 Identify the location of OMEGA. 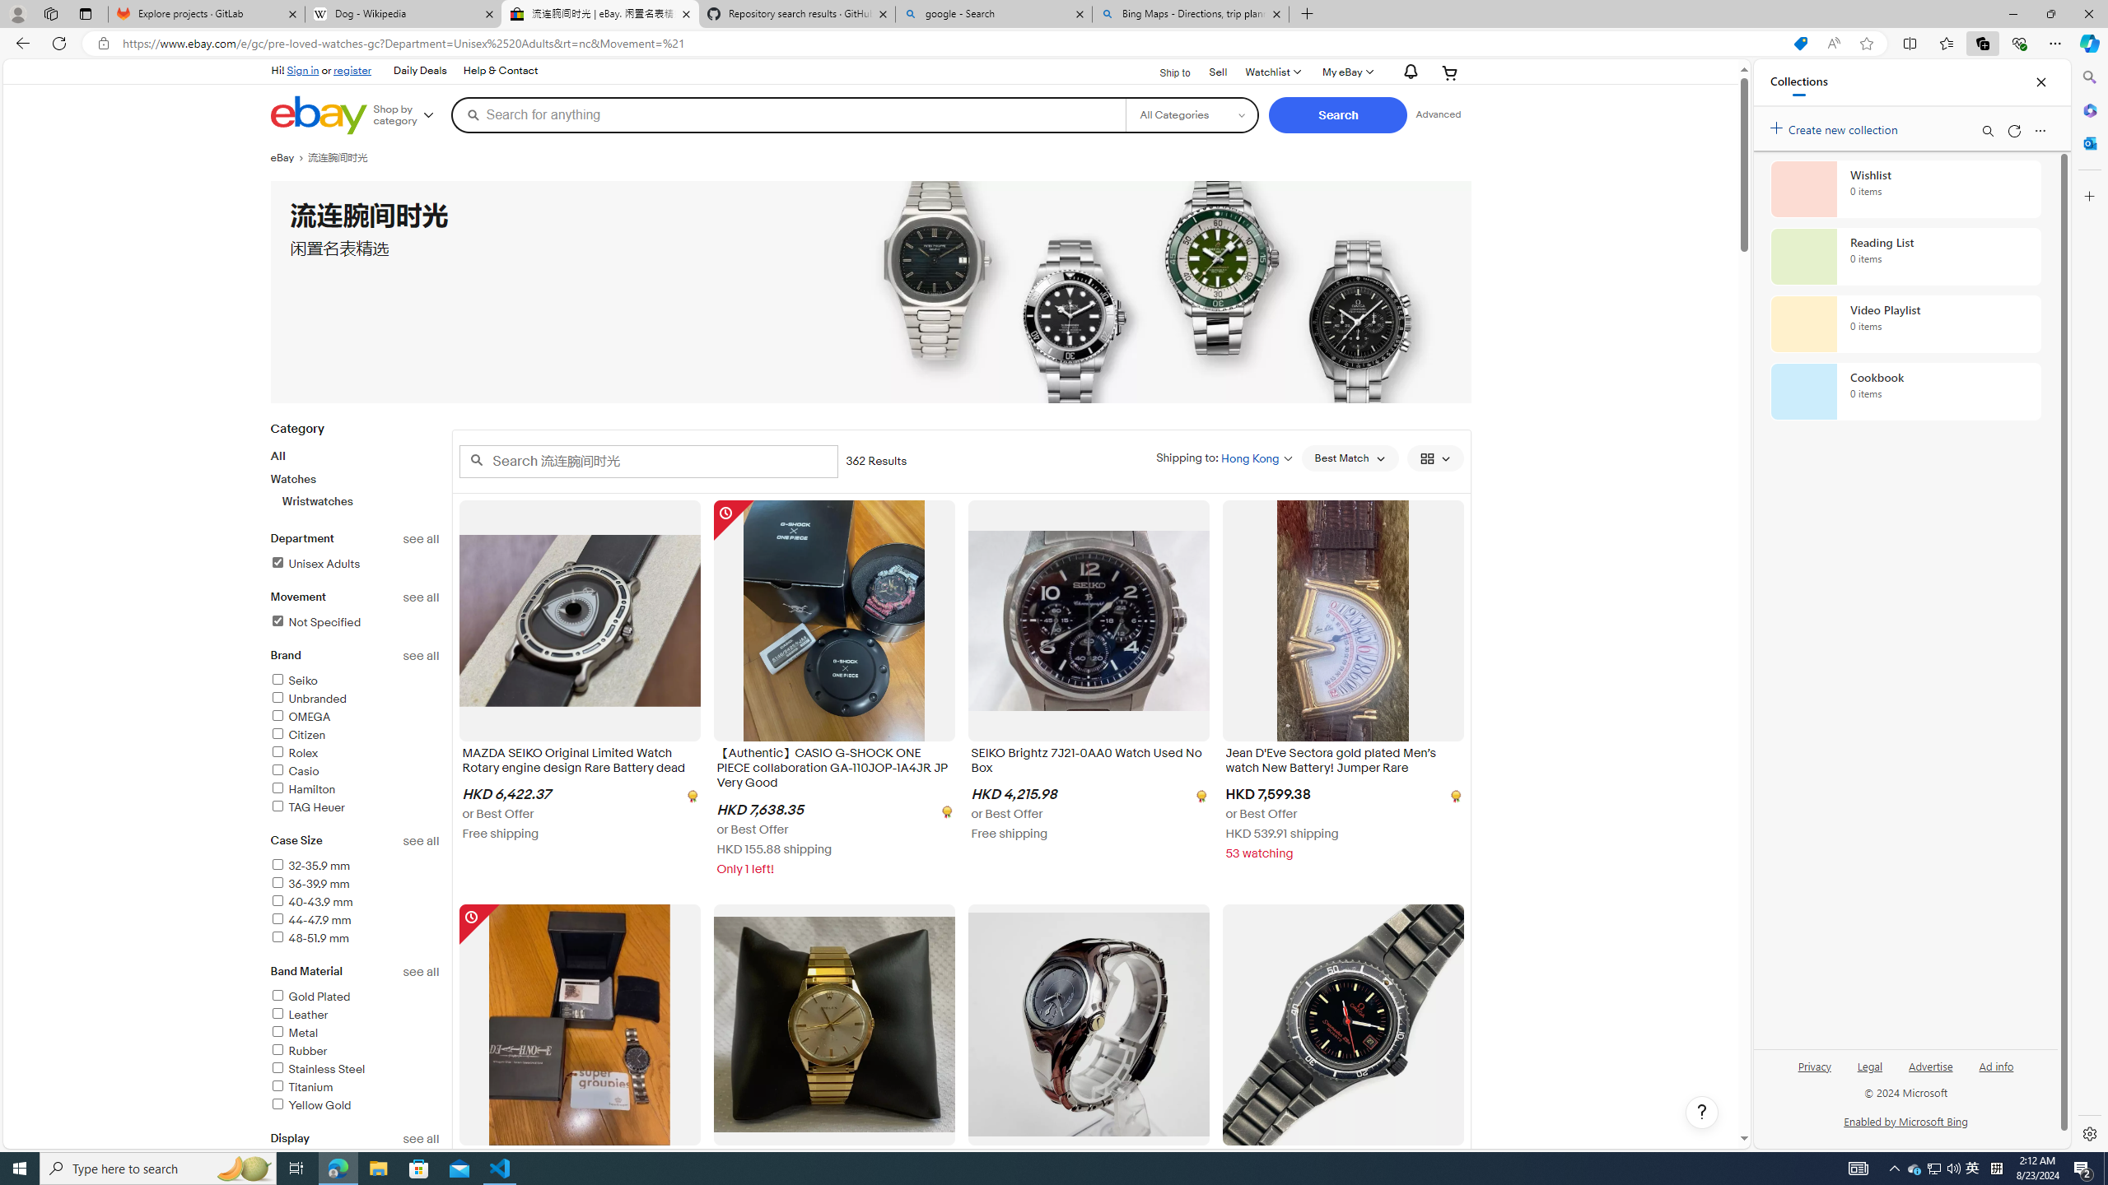
(300, 716).